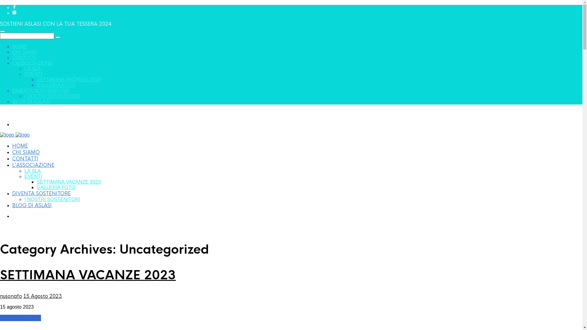 The height and width of the screenshot is (330, 587). What do you see at coordinates (25, 52) in the screenshot?
I see `CHI SIAMO` at bounding box center [25, 52].